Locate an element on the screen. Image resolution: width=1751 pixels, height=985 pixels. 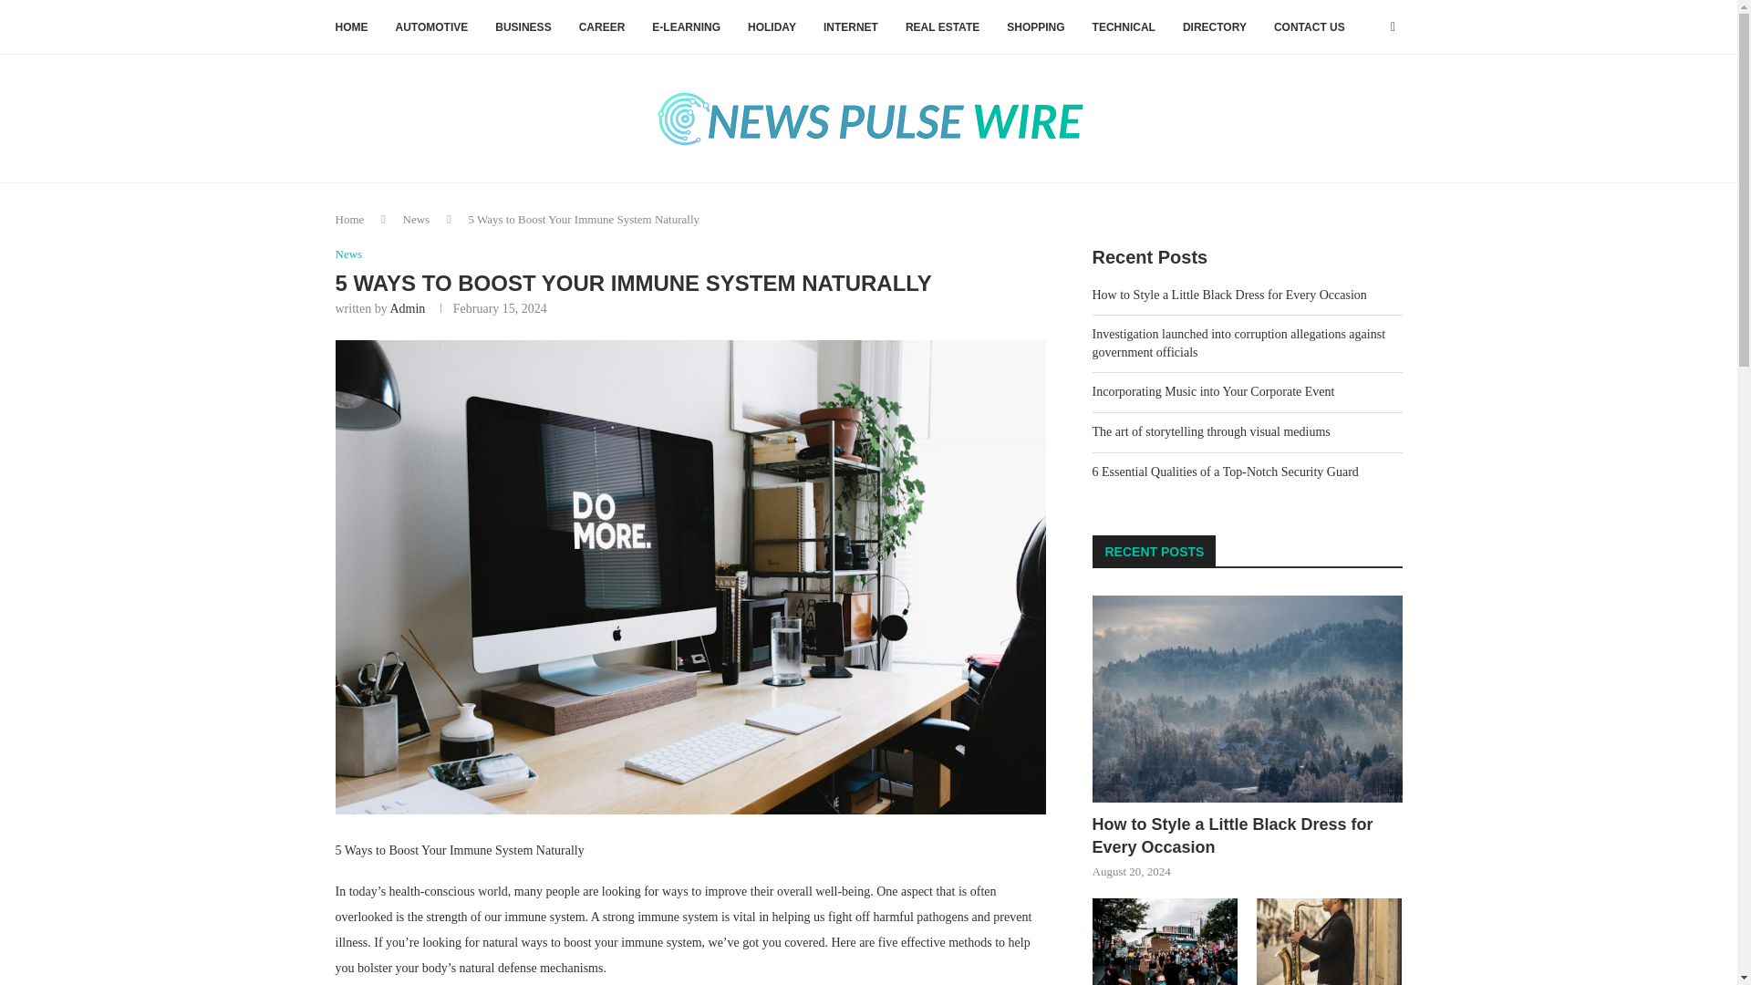
Home is located at coordinates (350, 219).